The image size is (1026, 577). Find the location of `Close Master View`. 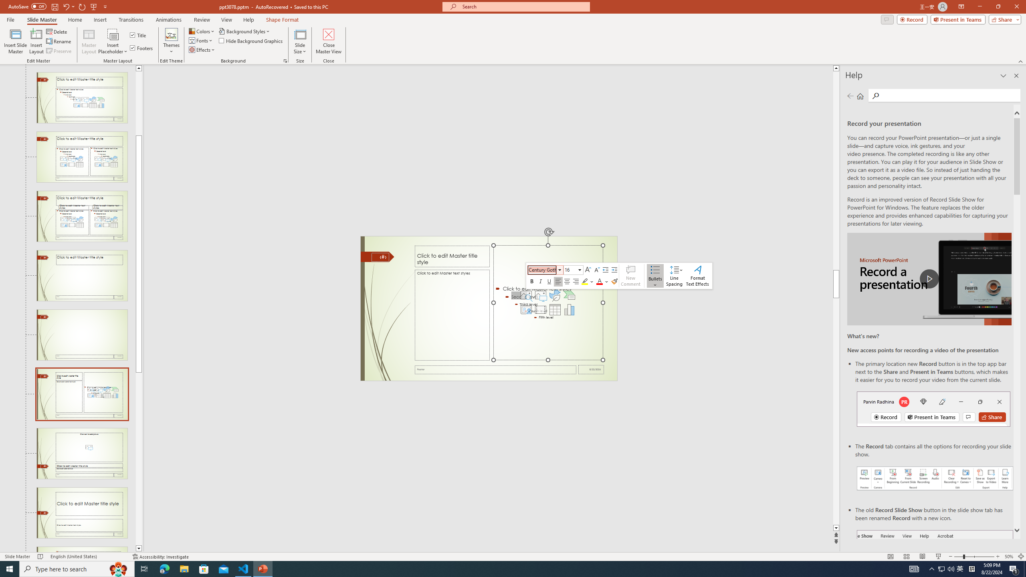

Close Master View is located at coordinates (329, 41).